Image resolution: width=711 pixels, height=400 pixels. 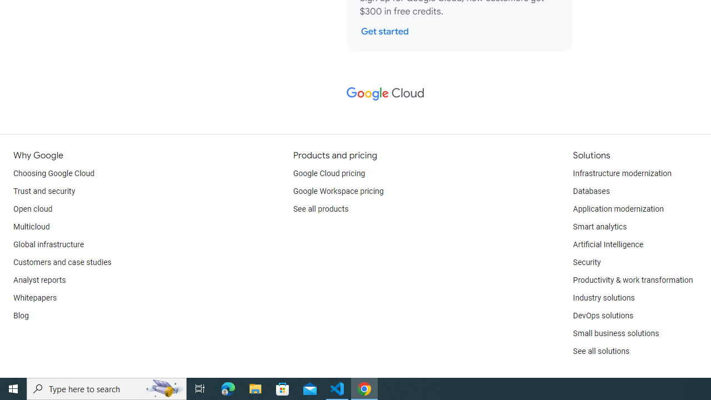 I want to click on Whitepapers, so click(x=35, y=298).